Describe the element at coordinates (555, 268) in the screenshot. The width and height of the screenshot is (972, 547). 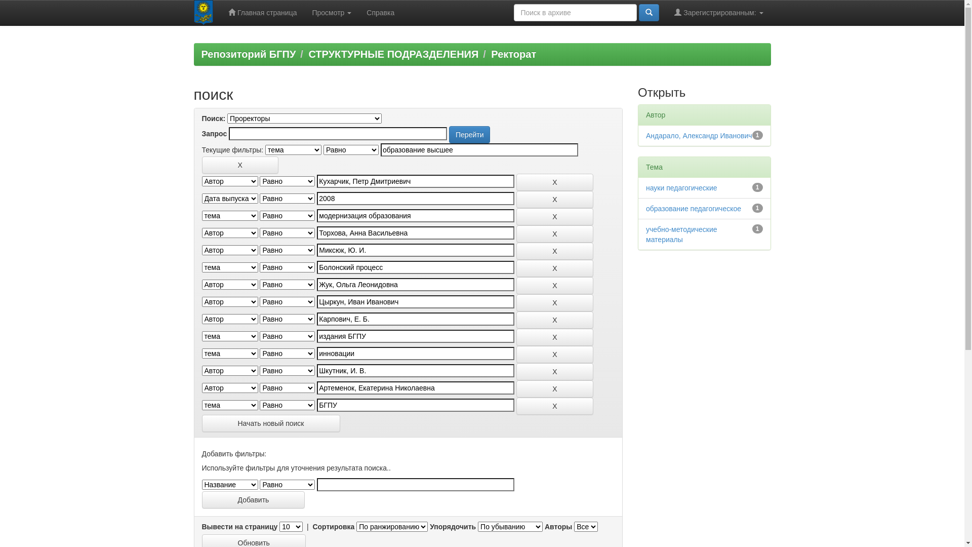
I see `X` at that location.